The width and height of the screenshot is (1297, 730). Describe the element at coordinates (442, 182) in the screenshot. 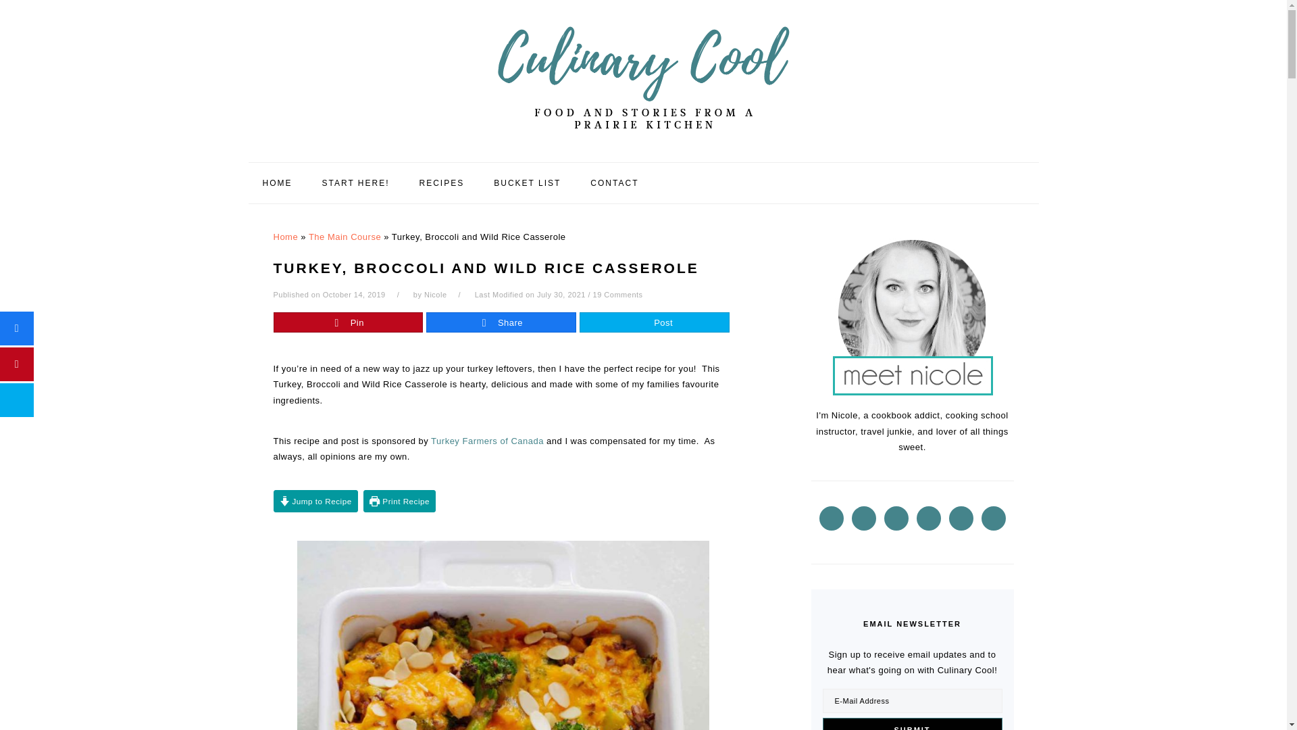

I see `RECIPES` at that location.